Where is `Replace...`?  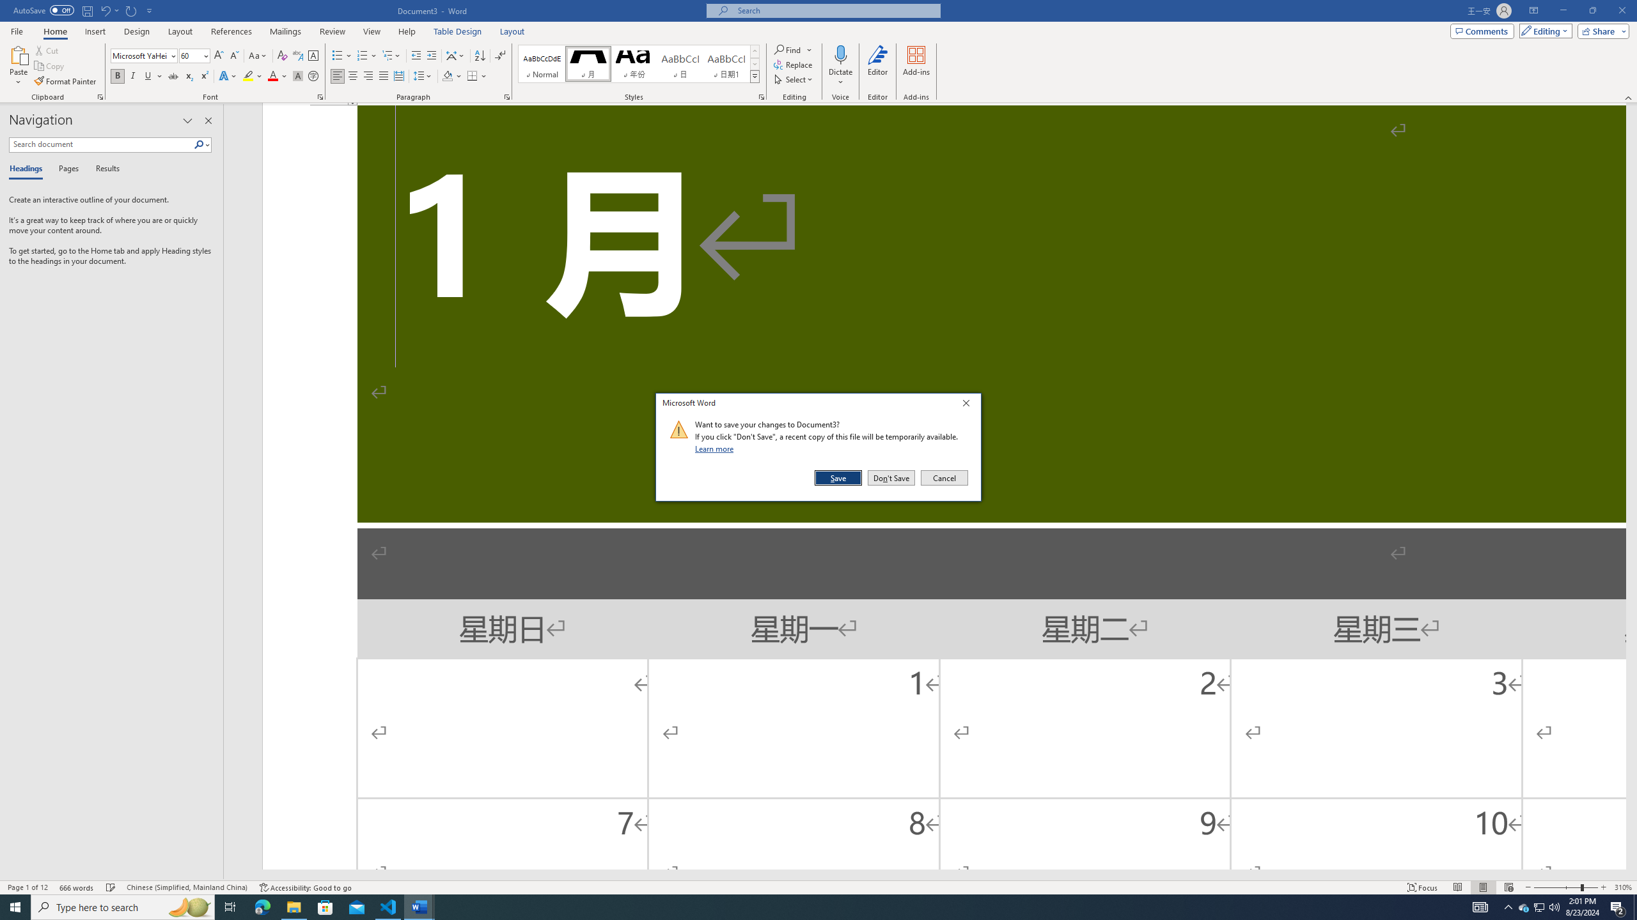 Replace... is located at coordinates (794, 64).